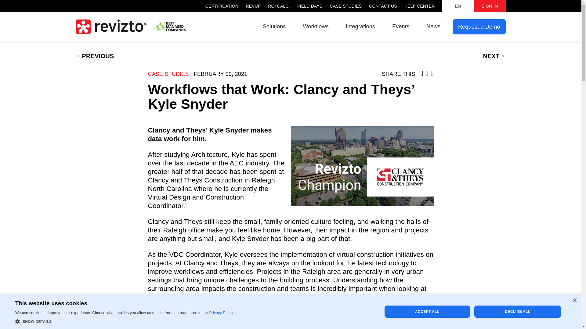 The image size is (586, 329). What do you see at coordinates (383, 6) in the screenshot?
I see `CONTACT US` at bounding box center [383, 6].